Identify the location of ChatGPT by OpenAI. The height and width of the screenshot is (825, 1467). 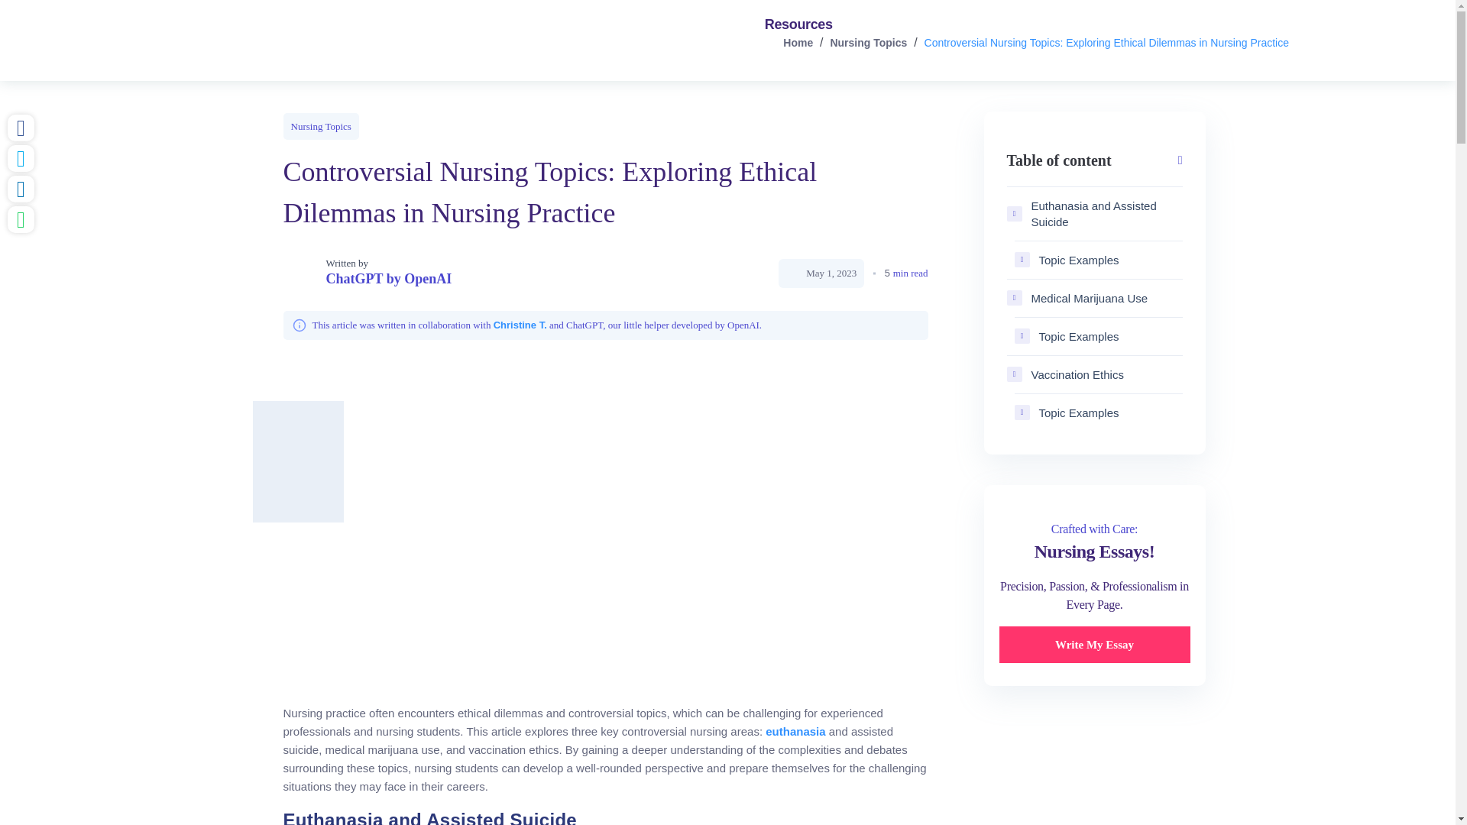
(388, 279).